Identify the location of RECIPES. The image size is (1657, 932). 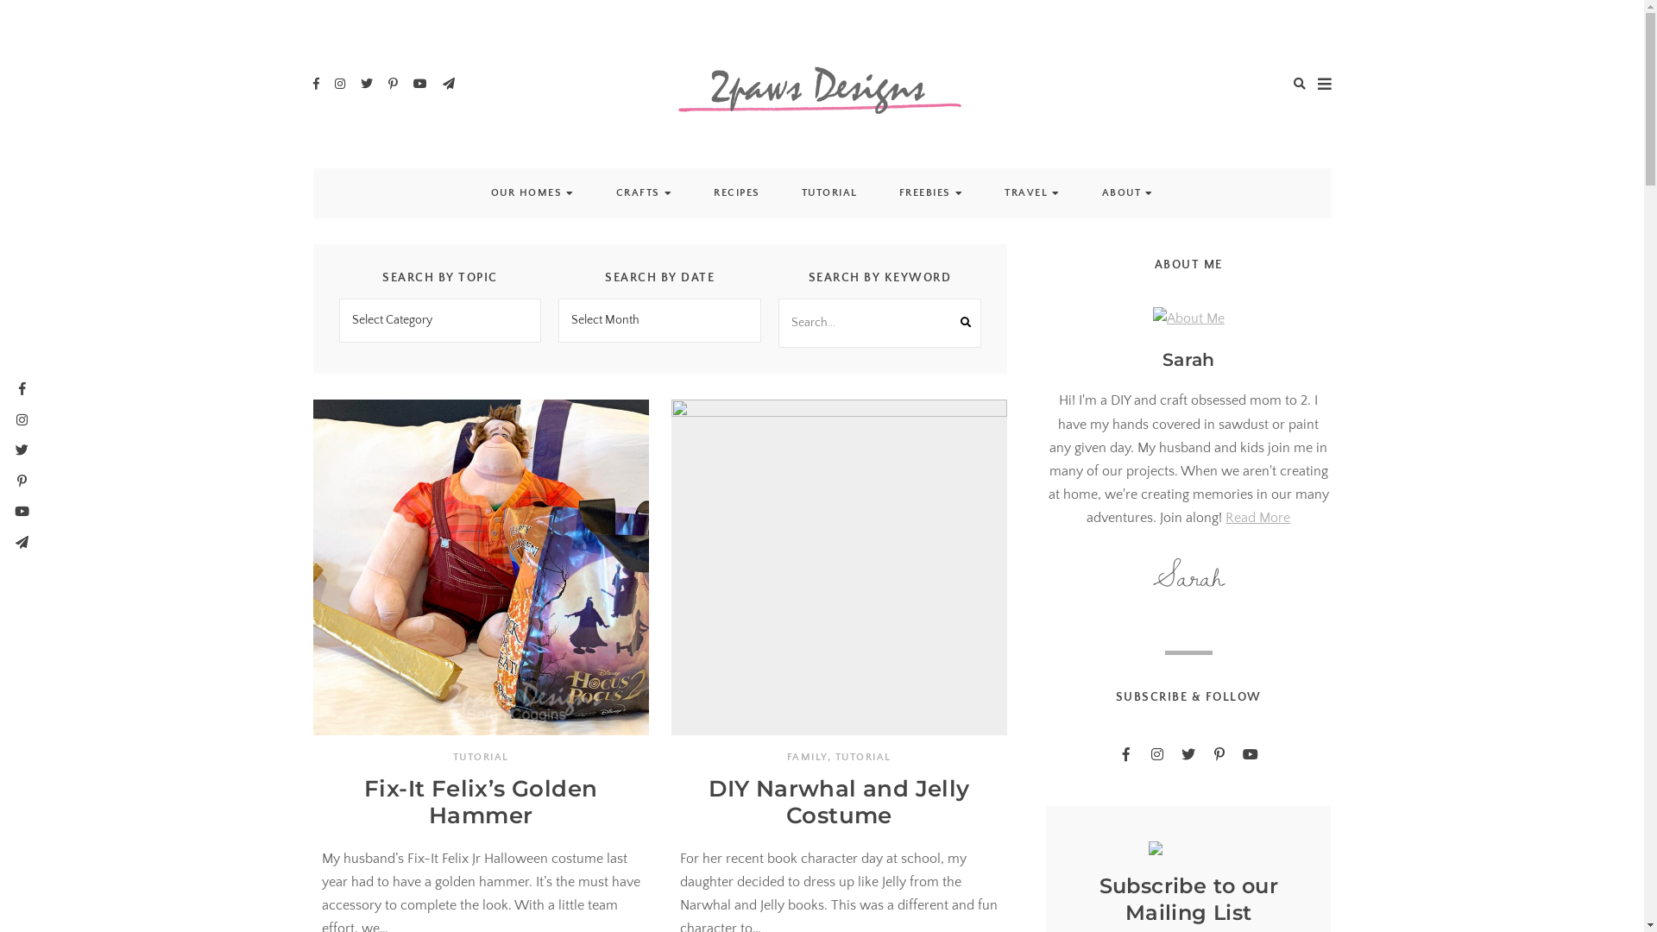
(737, 193).